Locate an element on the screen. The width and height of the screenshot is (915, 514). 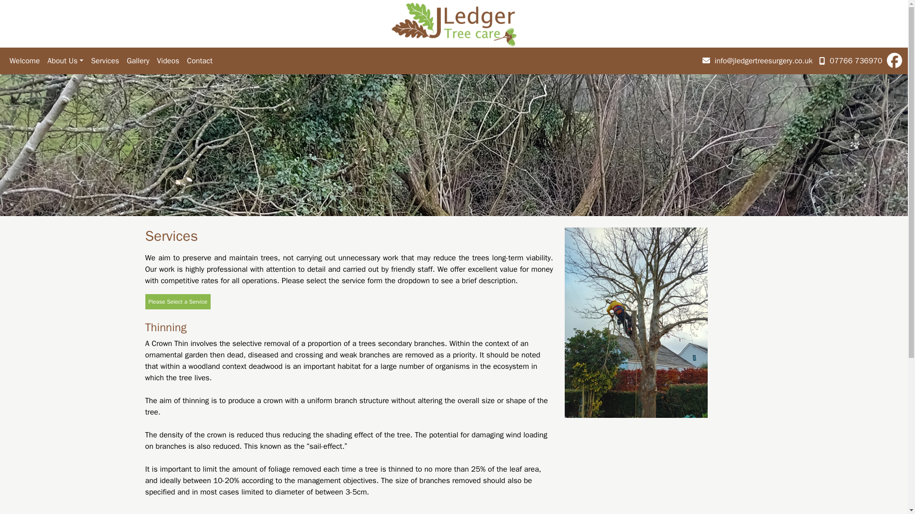
Videos is located at coordinates (168, 61).